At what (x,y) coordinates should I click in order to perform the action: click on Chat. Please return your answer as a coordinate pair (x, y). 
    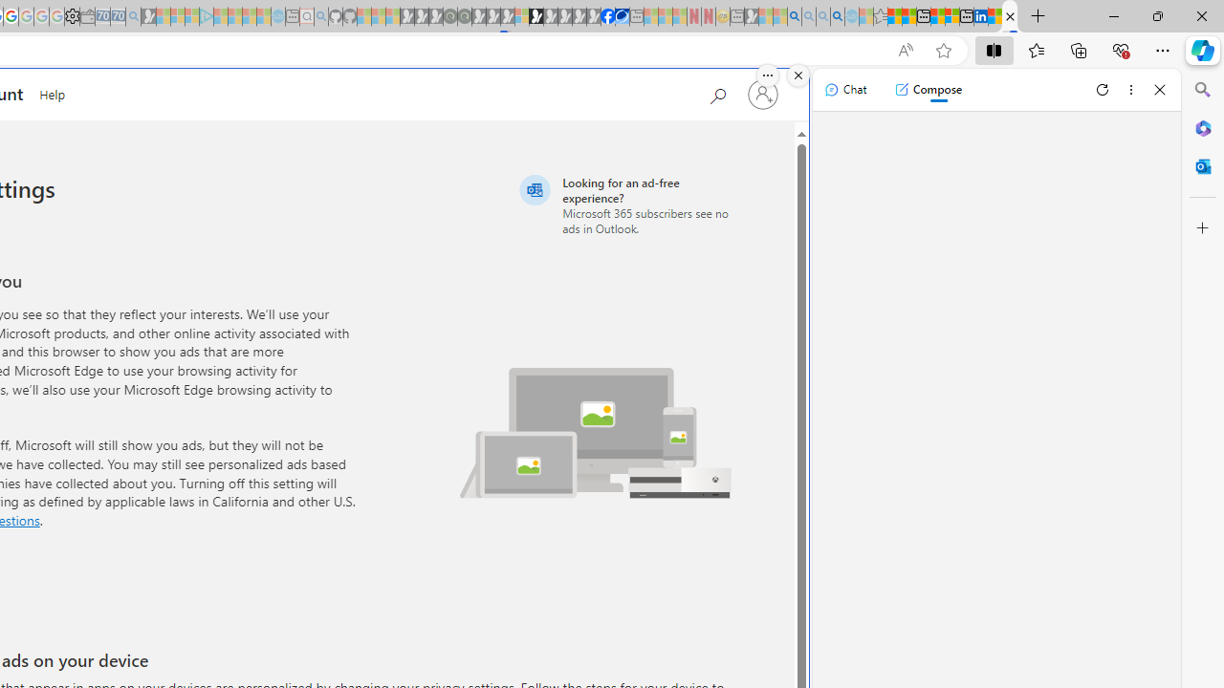
    Looking at the image, I should click on (845, 90).